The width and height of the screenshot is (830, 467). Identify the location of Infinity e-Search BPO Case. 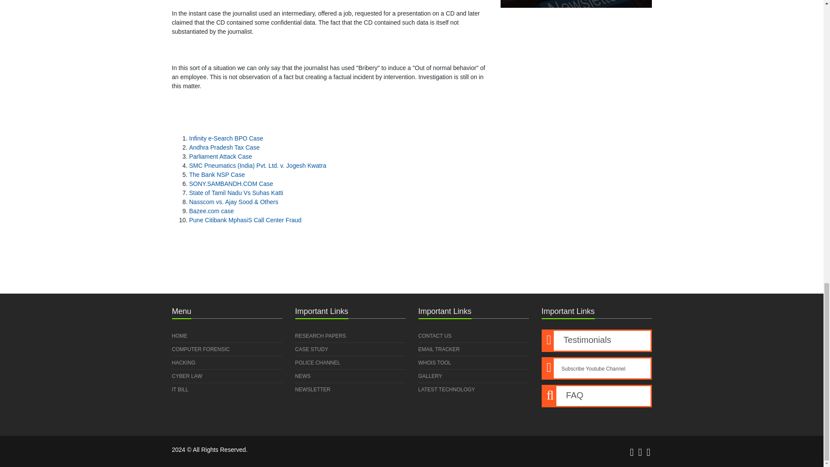
(226, 138).